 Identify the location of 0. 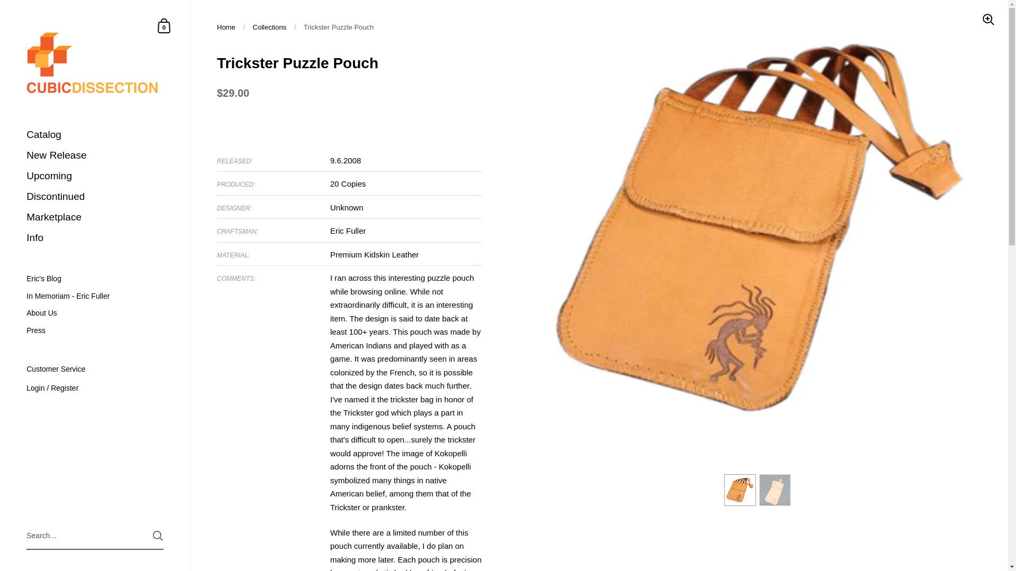
(164, 25).